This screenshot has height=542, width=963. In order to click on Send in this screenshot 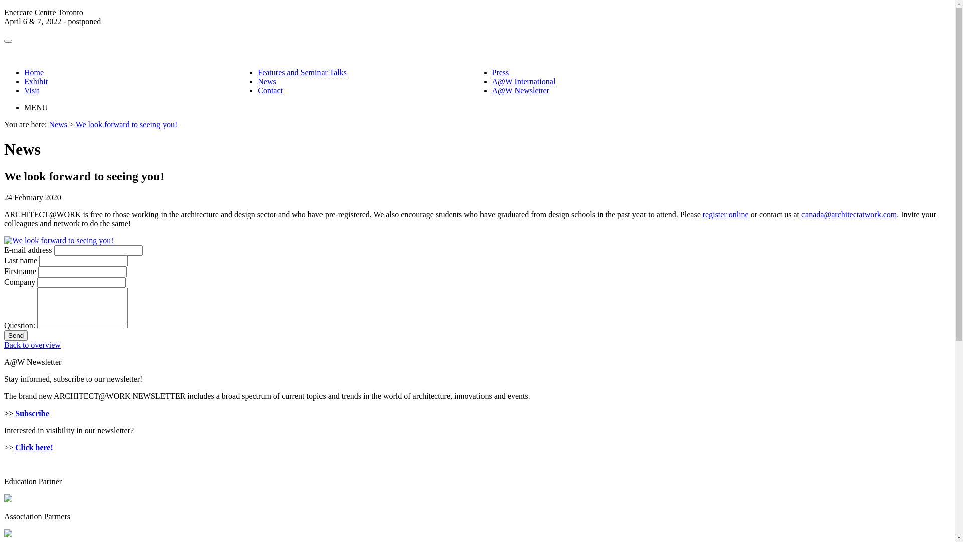, I will do `click(16, 335)`.